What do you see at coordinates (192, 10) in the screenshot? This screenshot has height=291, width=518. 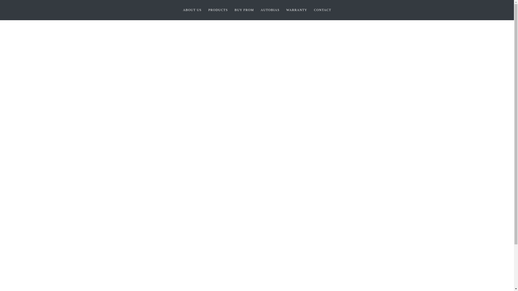 I see `ABOUT US` at bounding box center [192, 10].